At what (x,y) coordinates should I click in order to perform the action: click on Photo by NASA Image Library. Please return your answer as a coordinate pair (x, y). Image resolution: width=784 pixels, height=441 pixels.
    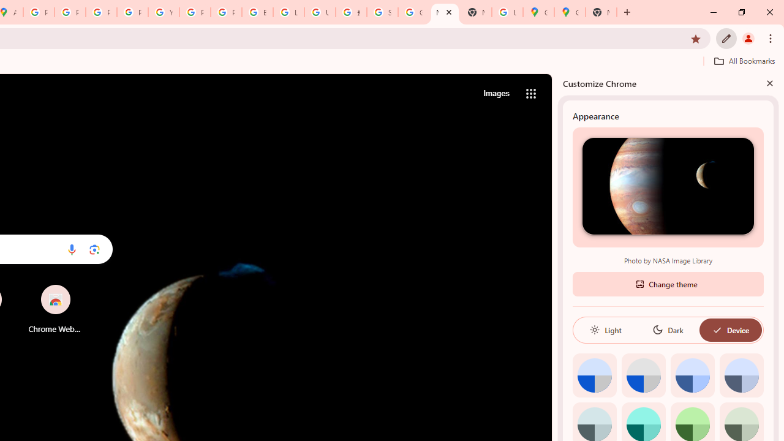
    Looking at the image, I should click on (668, 186).